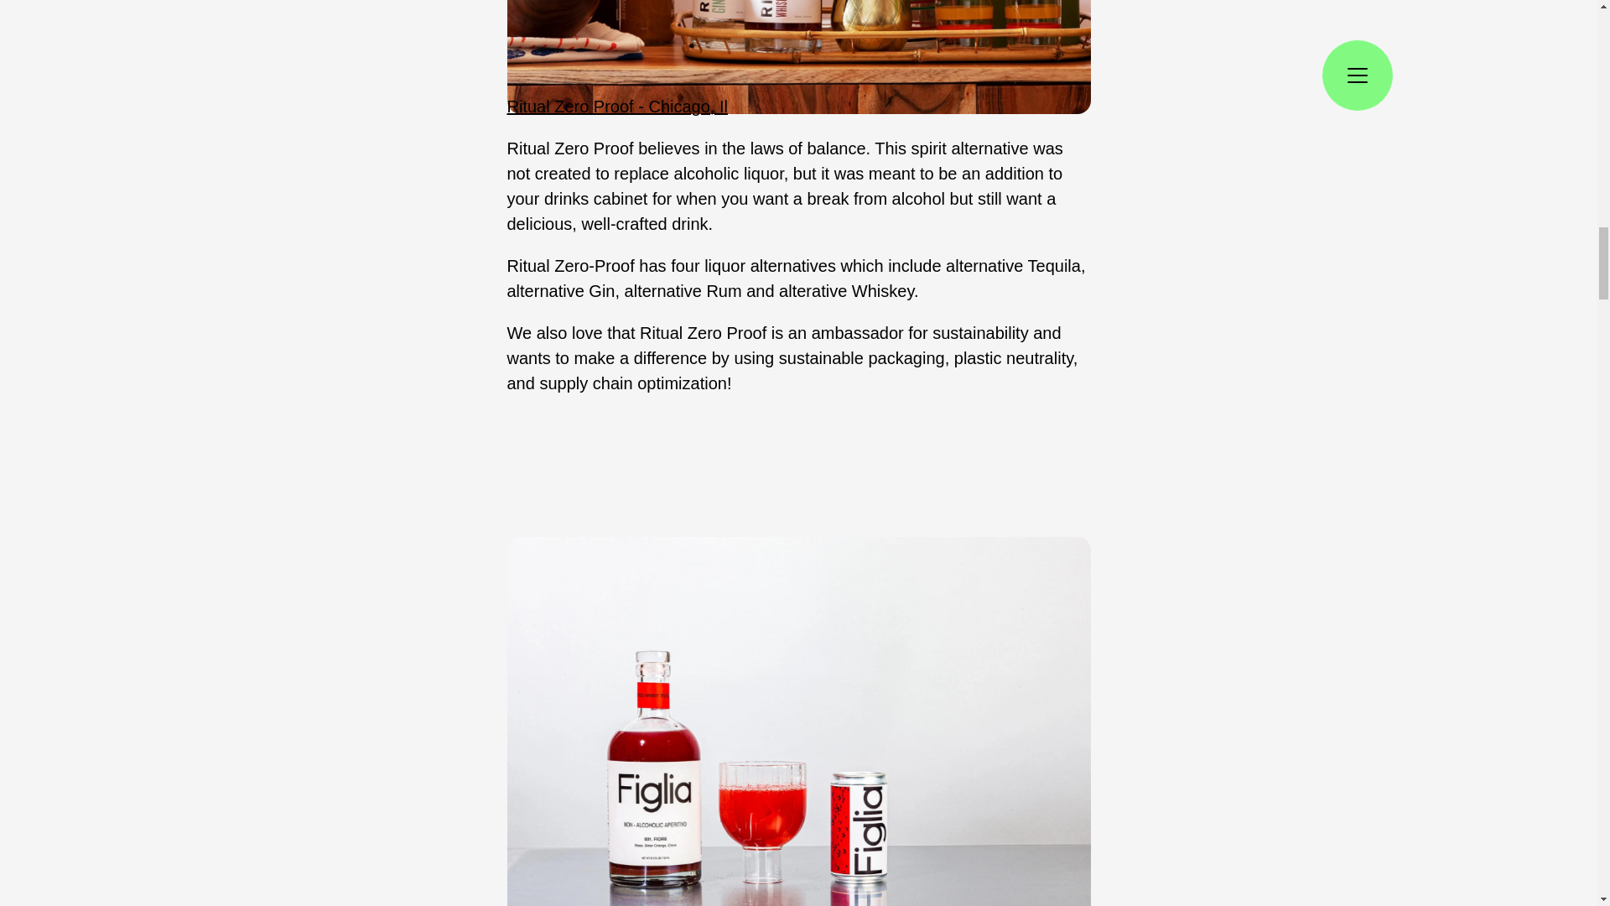 The image size is (1610, 906). What do you see at coordinates (617, 106) in the screenshot?
I see `Ritual Zero Proof - Chicago, Il` at bounding box center [617, 106].